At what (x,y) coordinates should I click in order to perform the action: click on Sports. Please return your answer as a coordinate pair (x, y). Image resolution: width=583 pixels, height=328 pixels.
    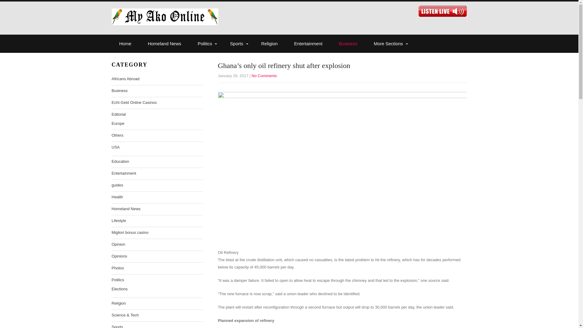
    Looking at the image, I should click on (237, 44).